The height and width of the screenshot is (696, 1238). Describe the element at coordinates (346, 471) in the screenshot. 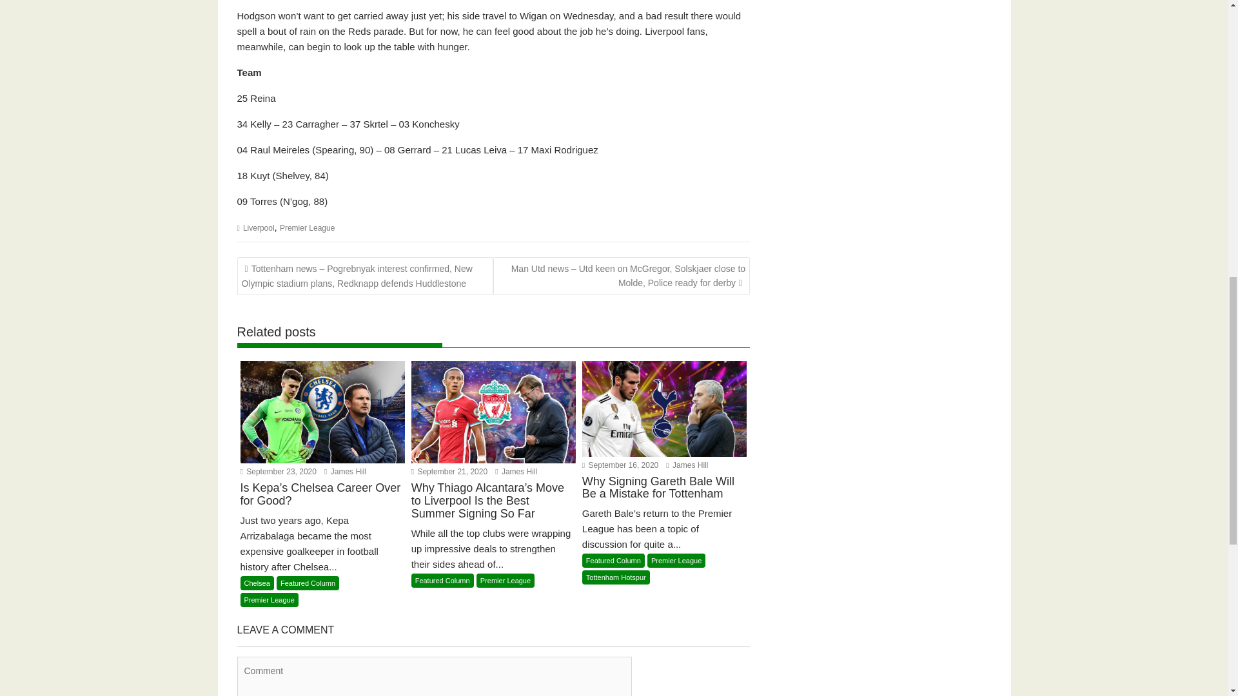

I see `James Hill` at that location.